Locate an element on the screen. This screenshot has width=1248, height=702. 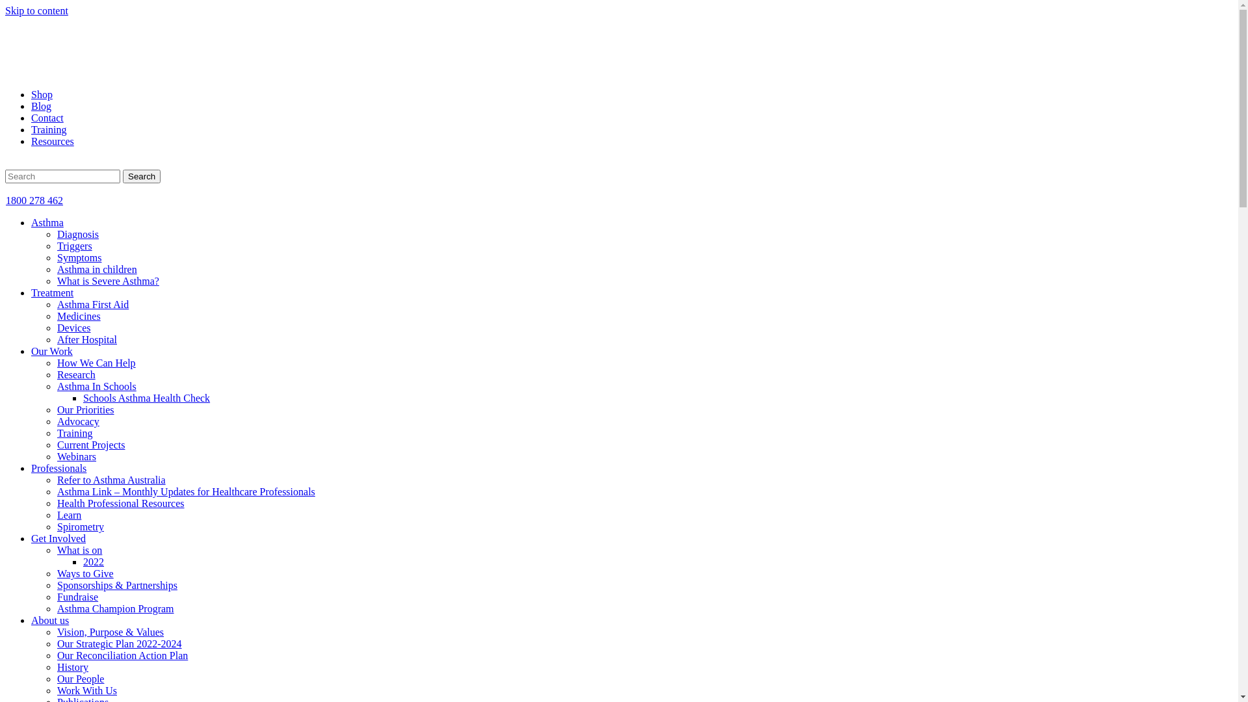
What is on is located at coordinates (79, 550).